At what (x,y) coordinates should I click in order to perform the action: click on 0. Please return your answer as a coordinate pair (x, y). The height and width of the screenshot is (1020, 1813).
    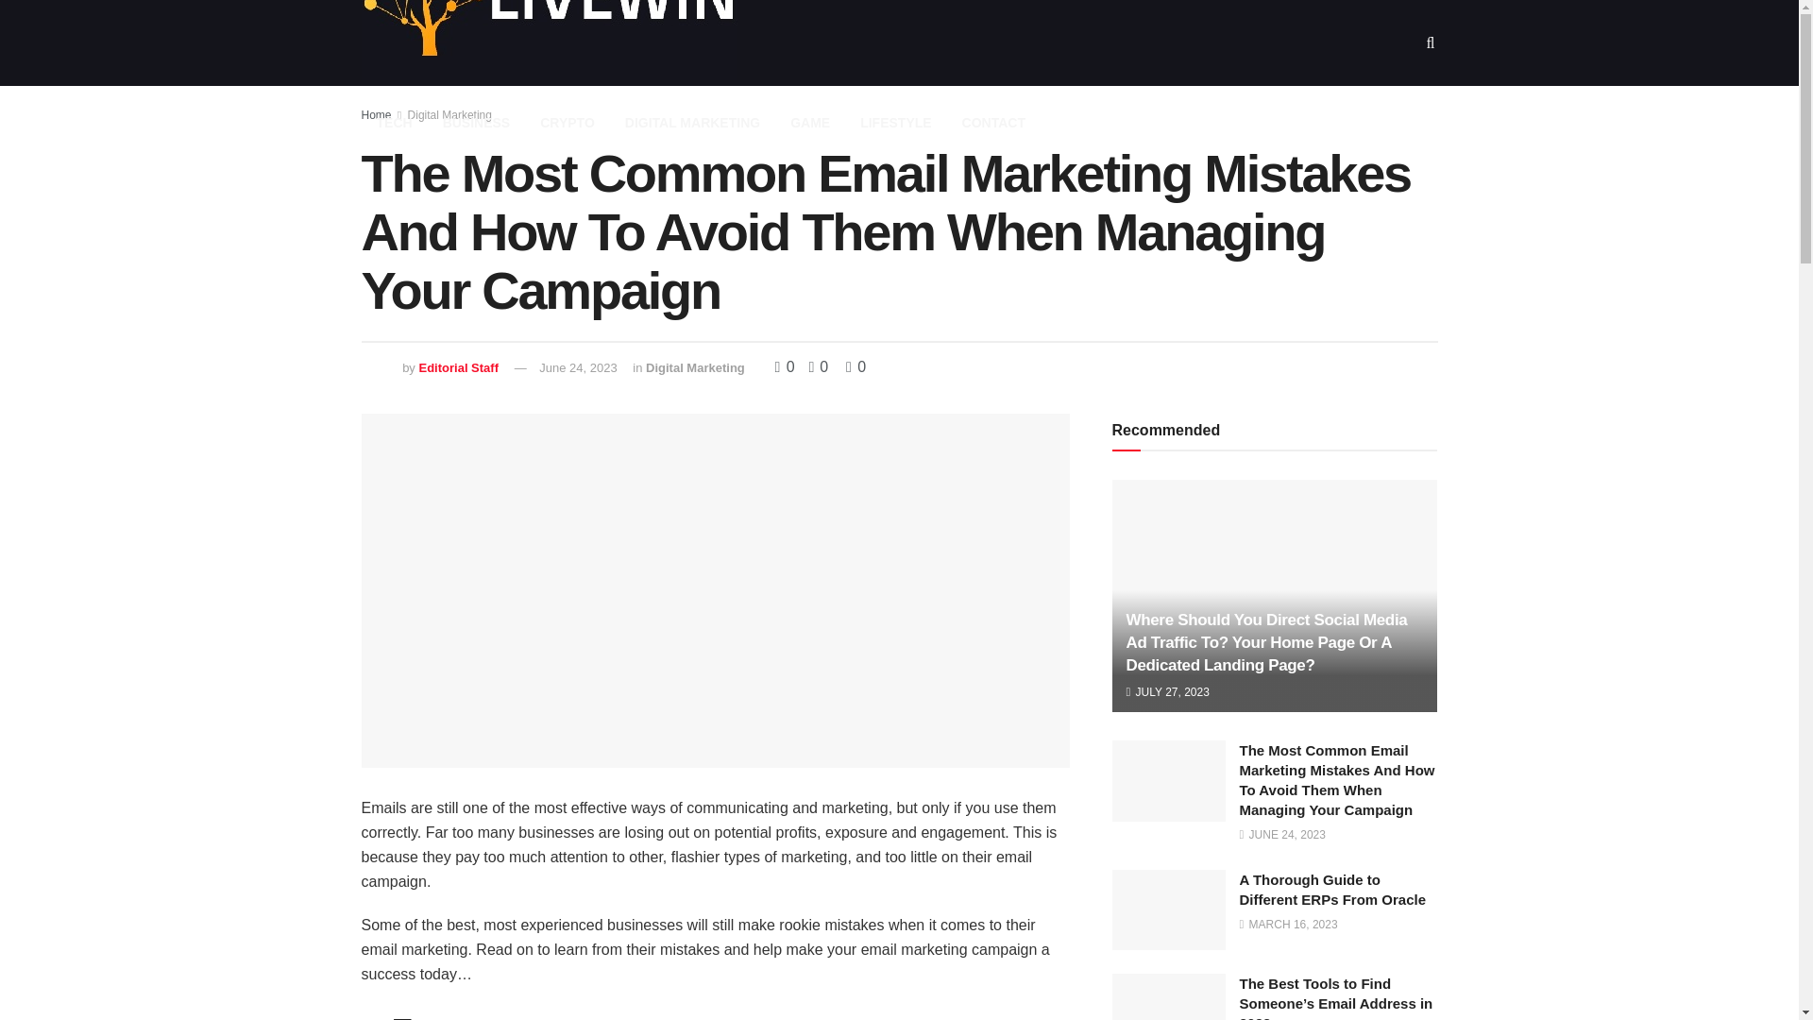
    Looking at the image, I should click on (786, 366).